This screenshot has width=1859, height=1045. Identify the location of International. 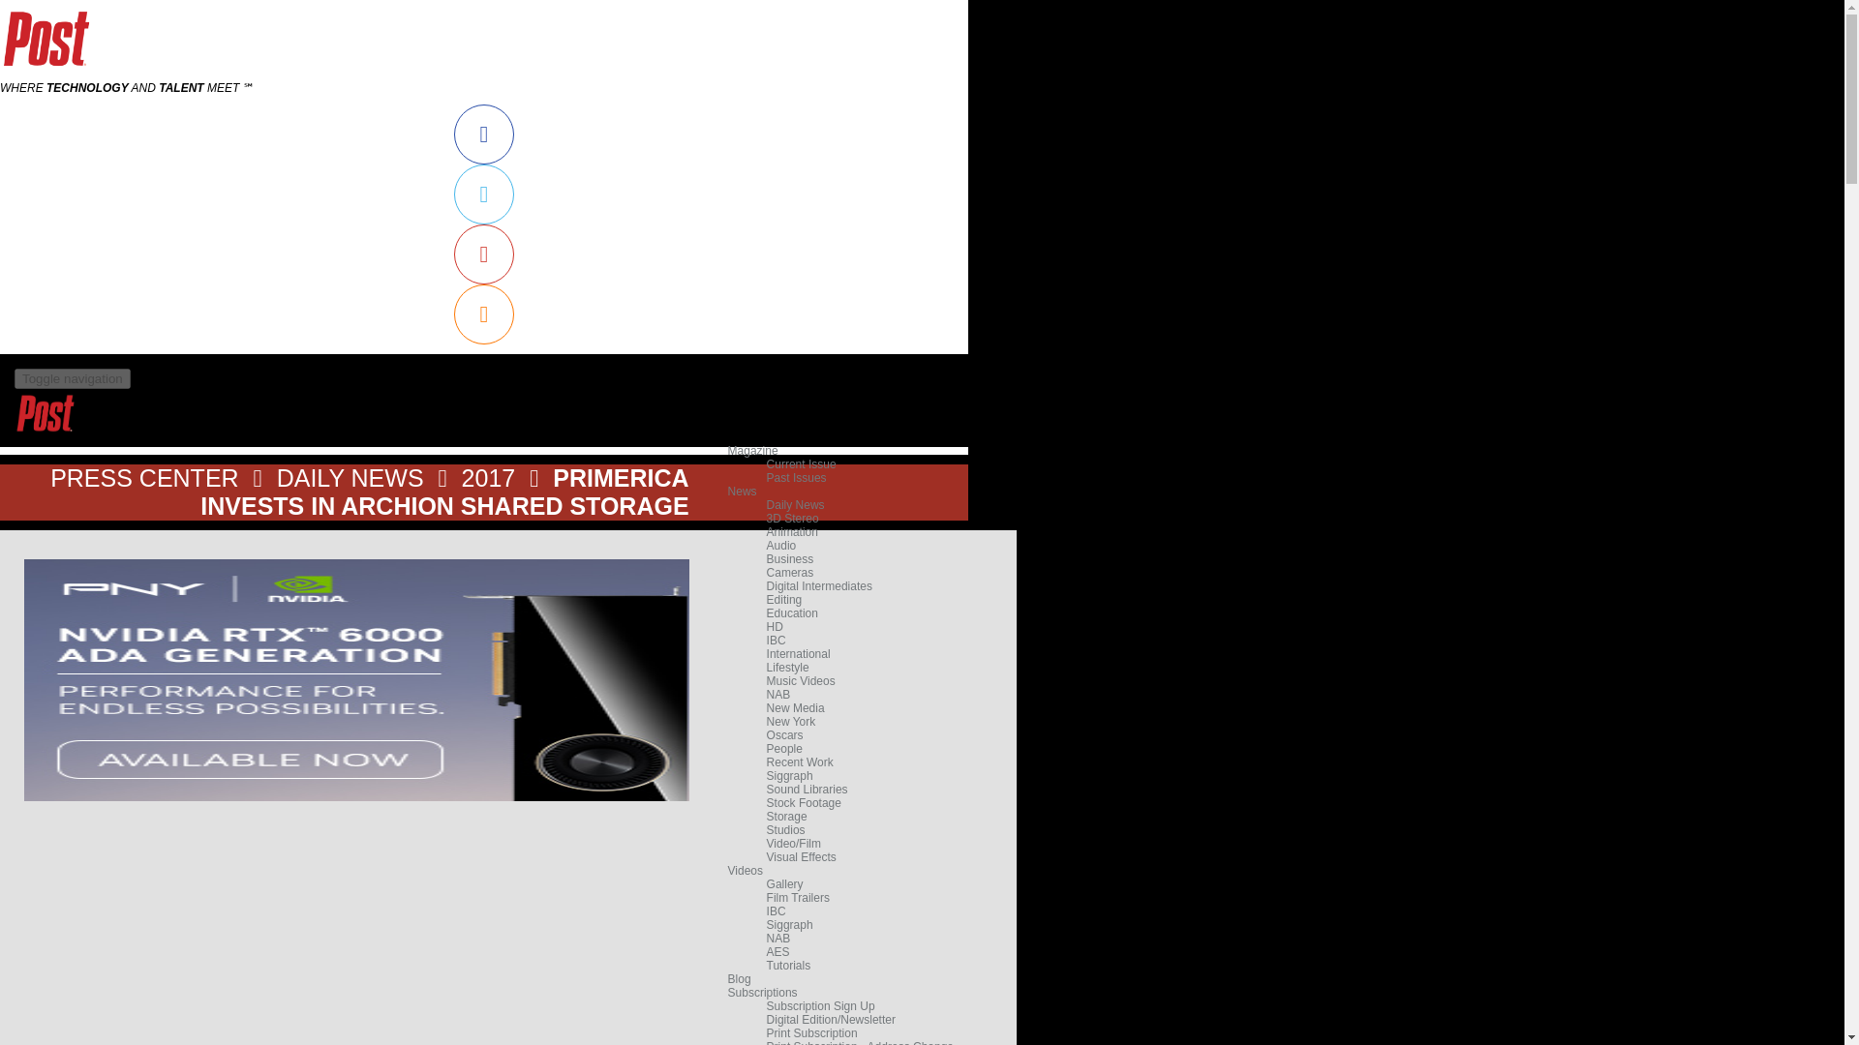
(798, 653).